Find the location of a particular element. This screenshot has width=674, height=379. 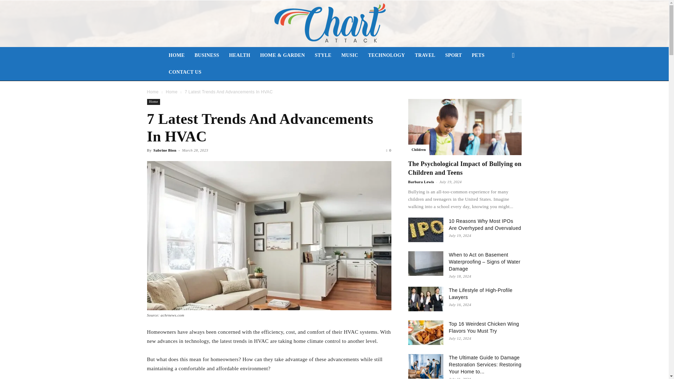

Search is located at coordinates (502, 84).